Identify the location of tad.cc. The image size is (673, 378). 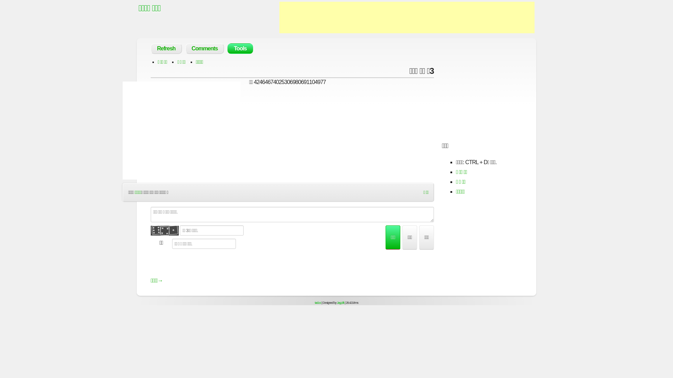
(318, 303).